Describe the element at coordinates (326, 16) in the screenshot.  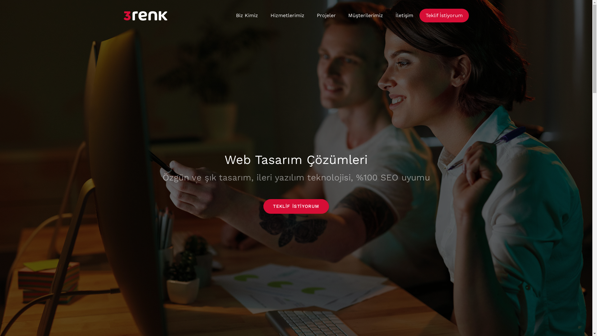
I see `Projeler` at that location.